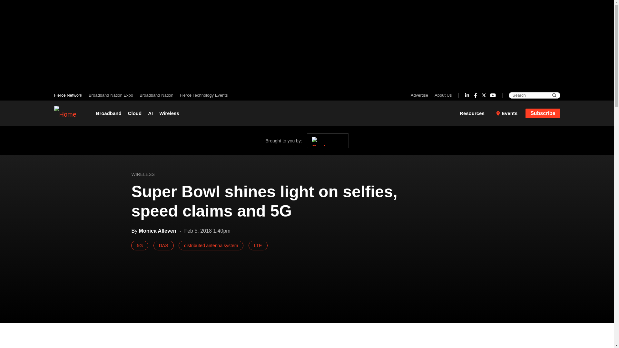 The image size is (619, 348). I want to click on Broadband Nation, so click(156, 95).